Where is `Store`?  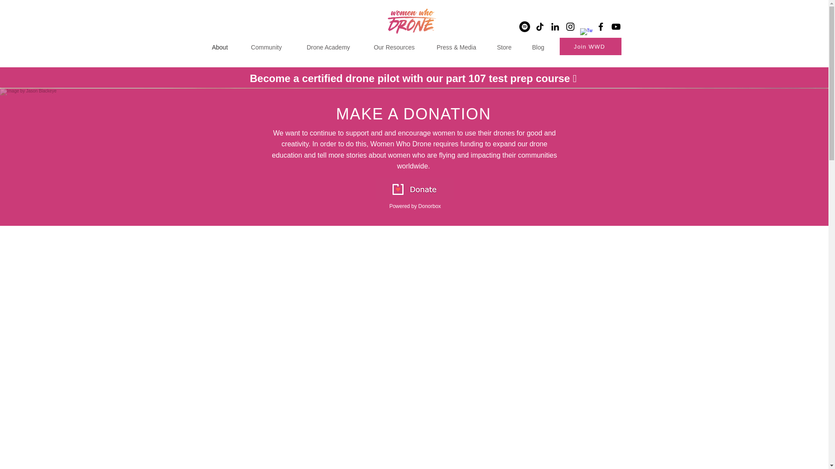 Store is located at coordinates (504, 43).